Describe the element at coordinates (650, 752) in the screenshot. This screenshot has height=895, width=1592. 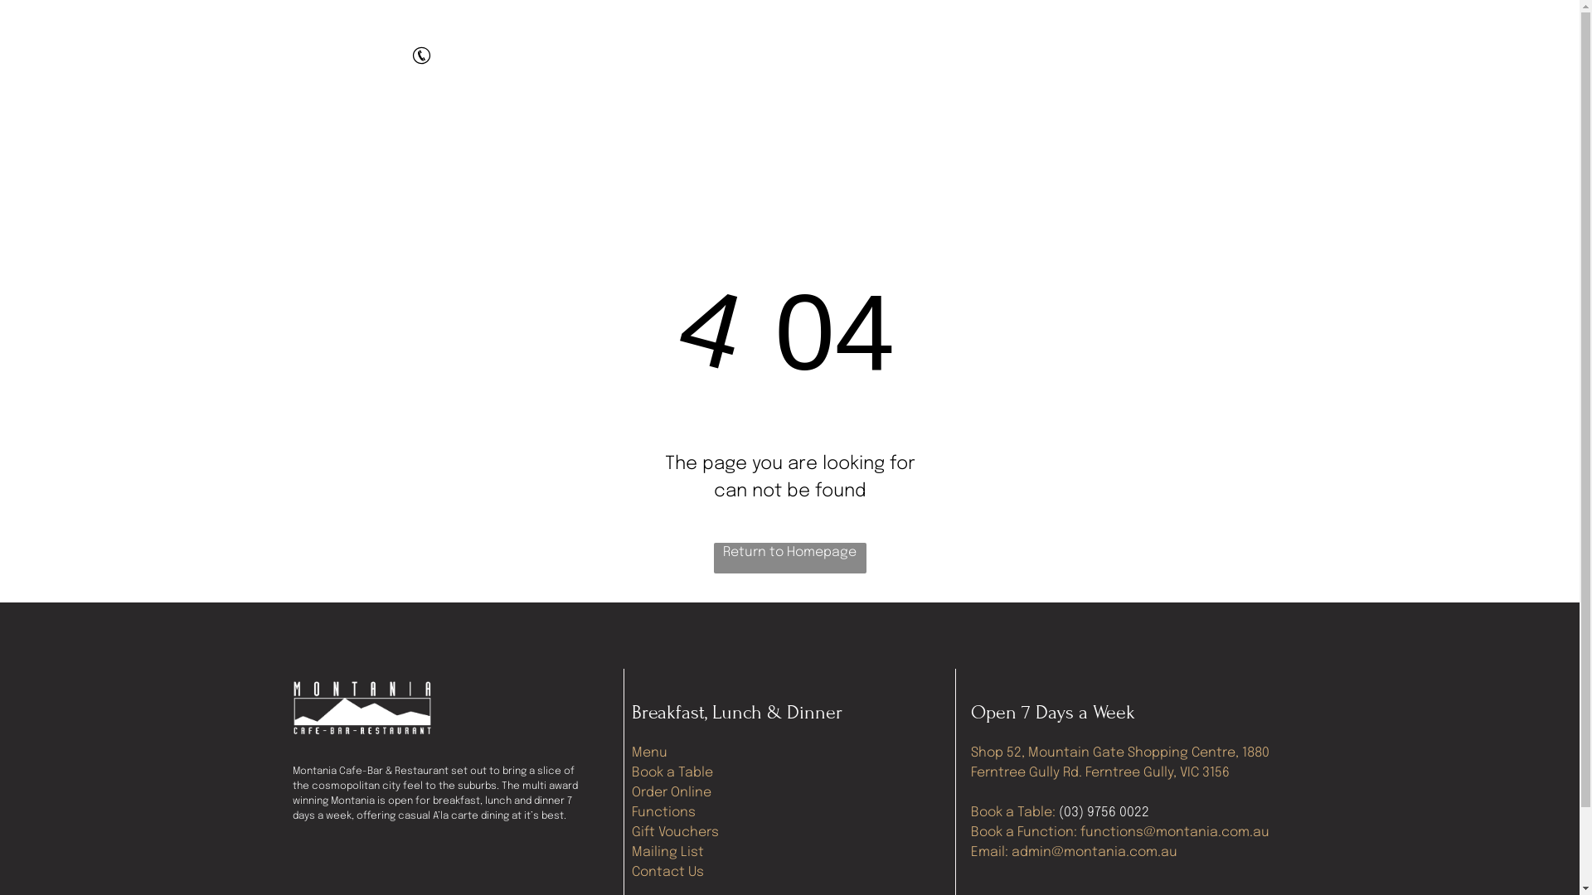
I see `Menu` at that location.